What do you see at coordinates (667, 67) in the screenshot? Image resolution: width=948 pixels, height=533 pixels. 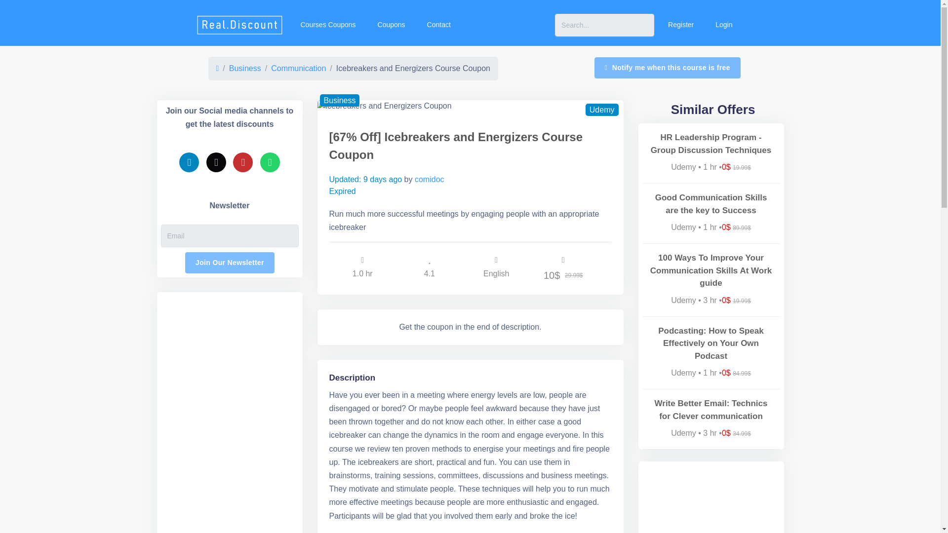 I see `Notify me when this course is free` at bounding box center [667, 67].